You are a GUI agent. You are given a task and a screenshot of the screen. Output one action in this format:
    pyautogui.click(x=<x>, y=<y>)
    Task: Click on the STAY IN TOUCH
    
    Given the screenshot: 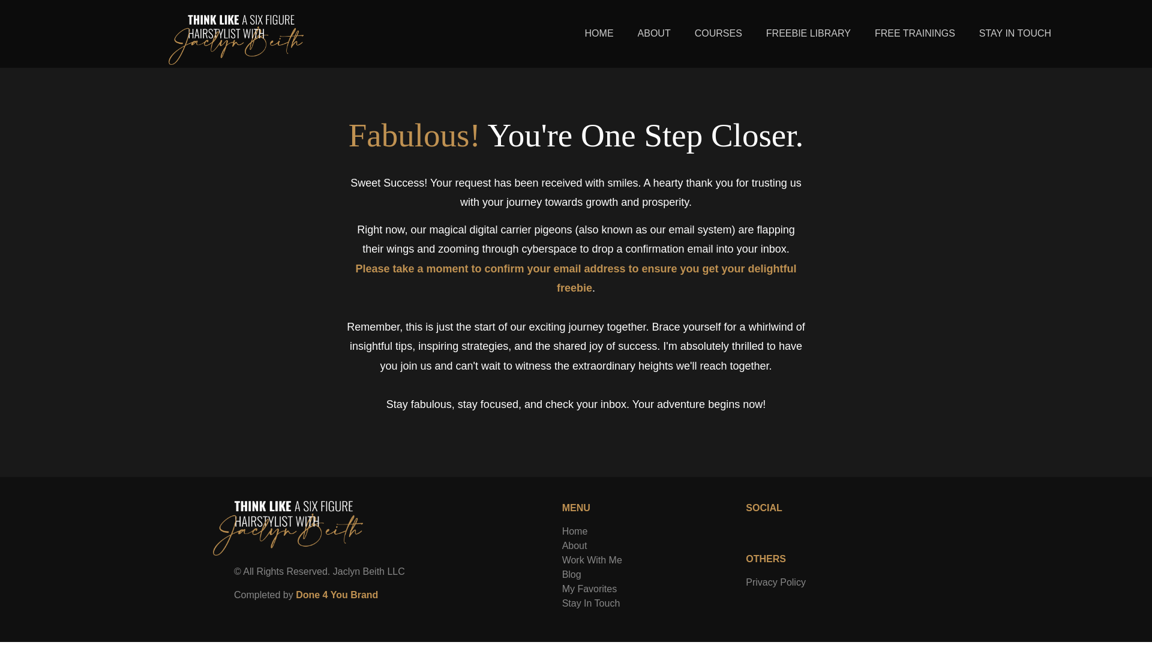 What is the action you would take?
    pyautogui.click(x=1015, y=34)
    